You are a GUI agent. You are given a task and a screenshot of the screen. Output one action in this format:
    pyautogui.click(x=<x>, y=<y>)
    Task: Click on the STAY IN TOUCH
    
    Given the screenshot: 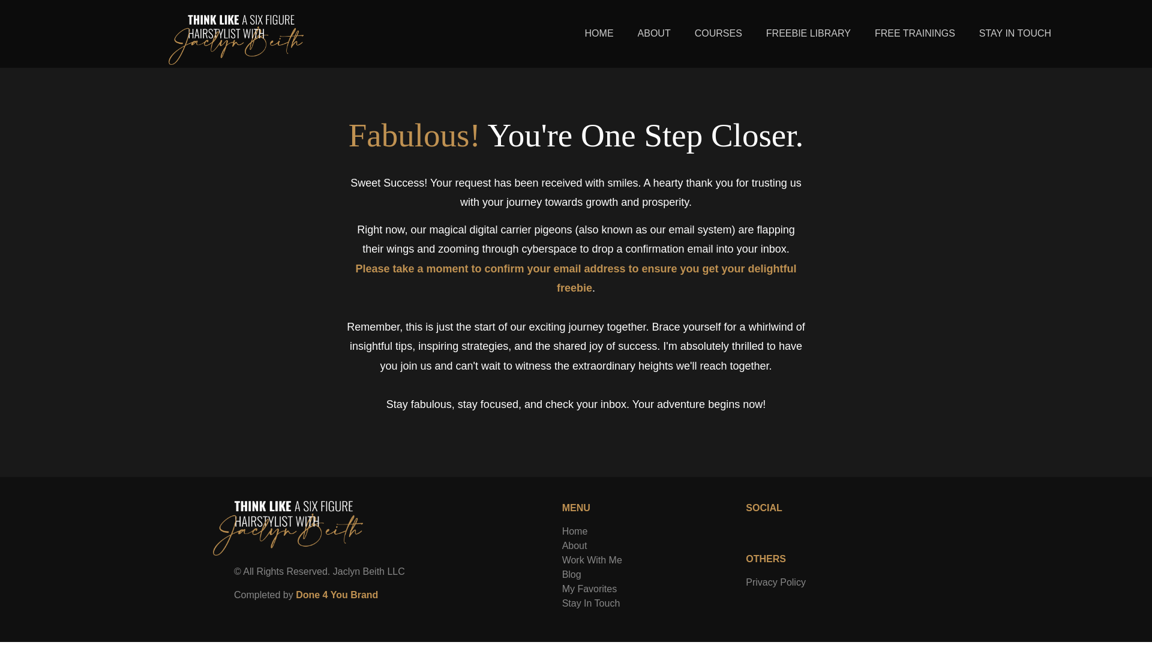 What is the action you would take?
    pyautogui.click(x=1015, y=34)
    